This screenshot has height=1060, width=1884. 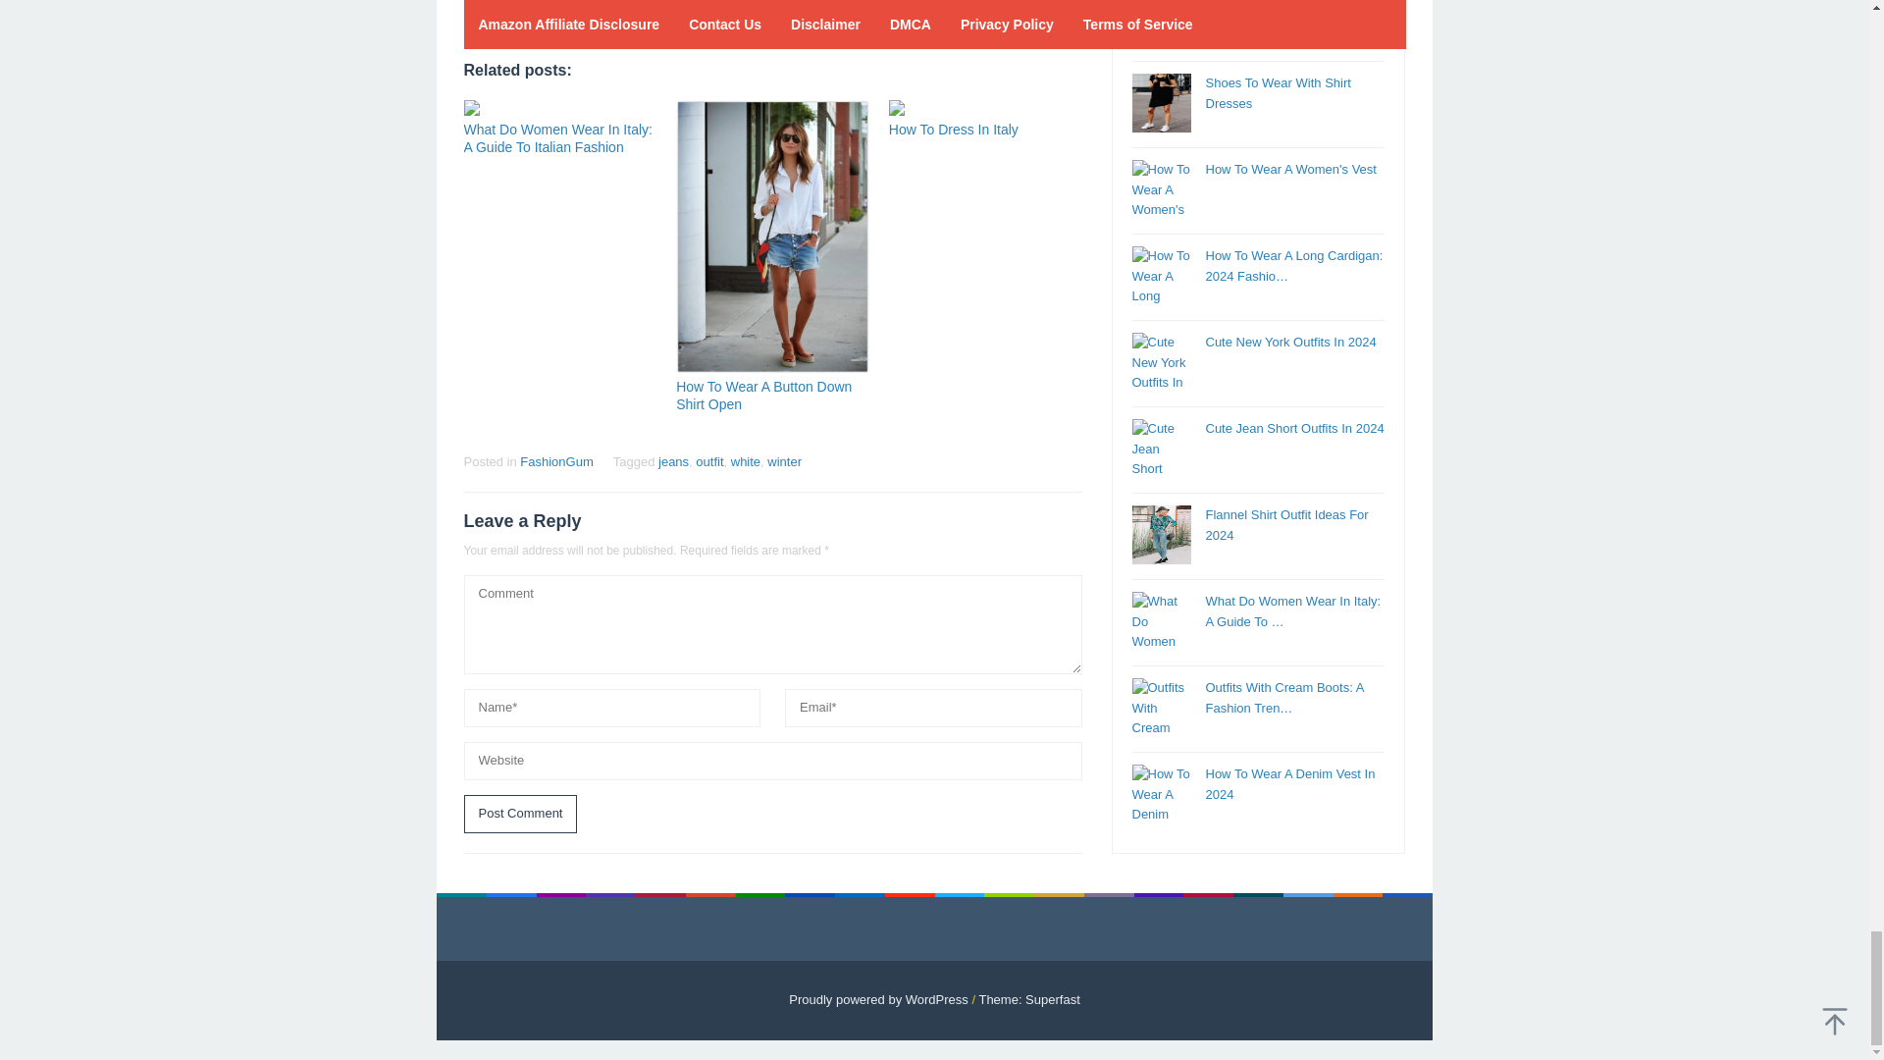 I want to click on What Do Women Wear In Italy: A Guide To Italian Fashion, so click(x=557, y=137).